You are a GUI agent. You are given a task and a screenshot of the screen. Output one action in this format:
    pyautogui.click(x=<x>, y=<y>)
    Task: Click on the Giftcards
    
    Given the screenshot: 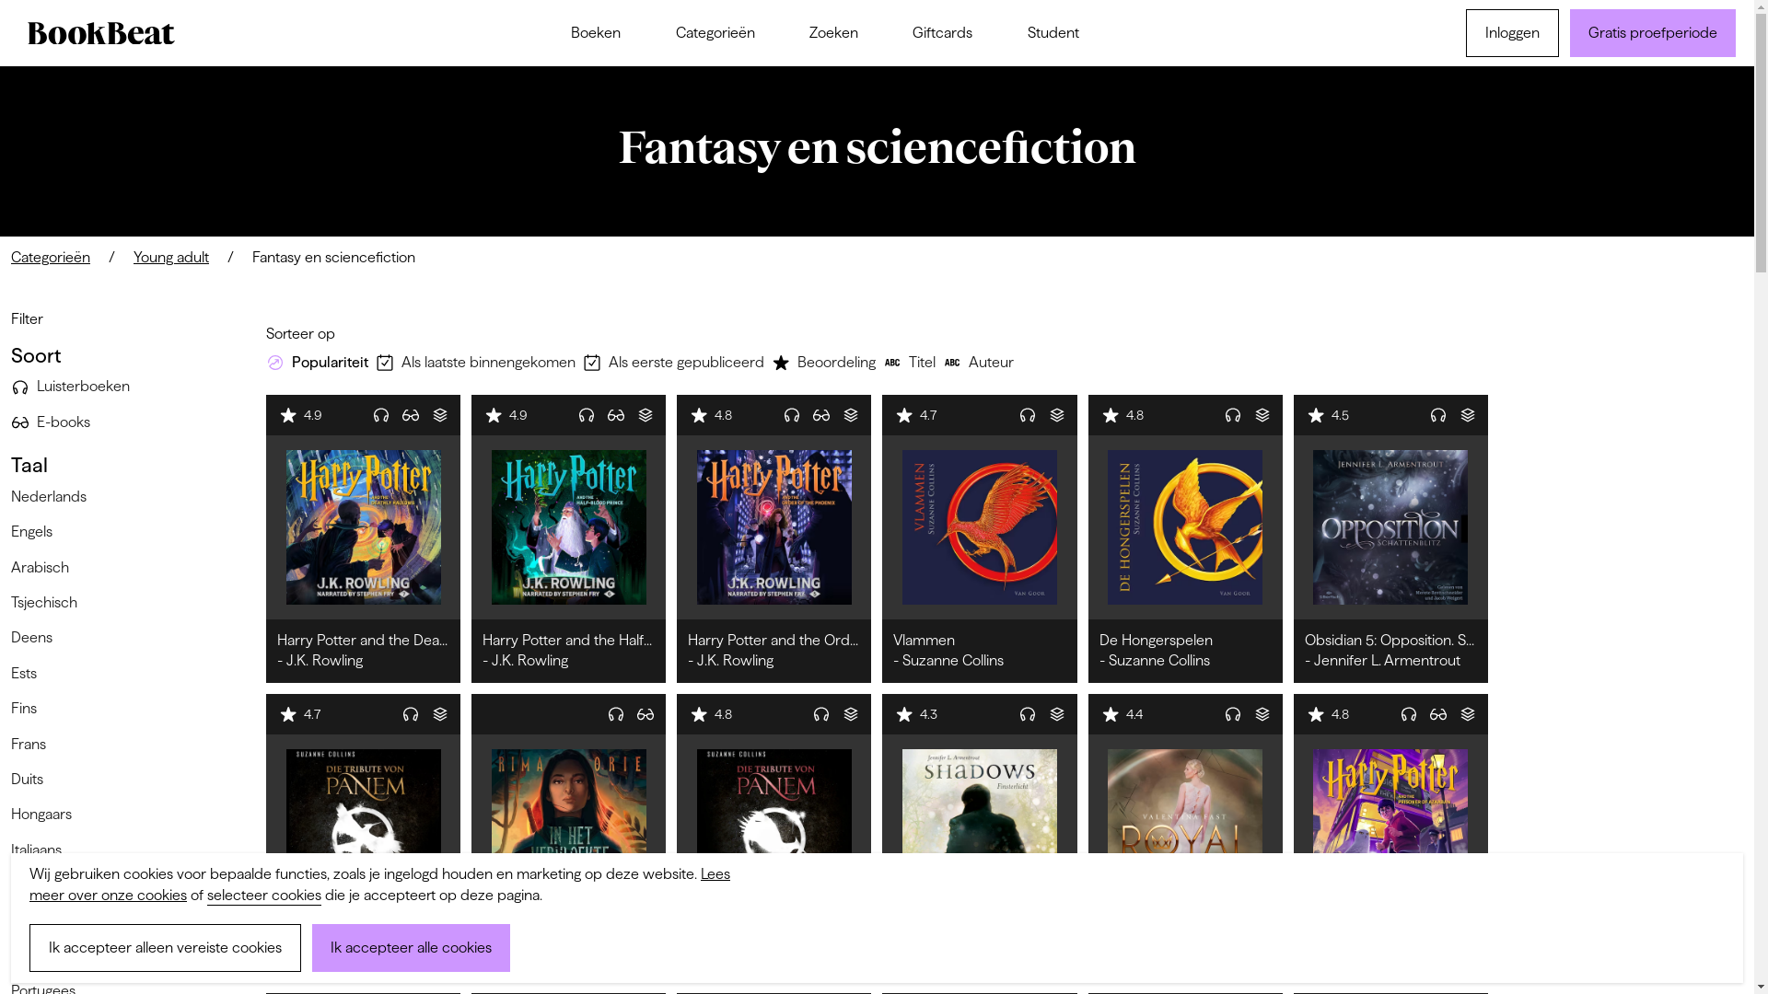 What is the action you would take?
    pyautogui.click(x=943, y=33)
    